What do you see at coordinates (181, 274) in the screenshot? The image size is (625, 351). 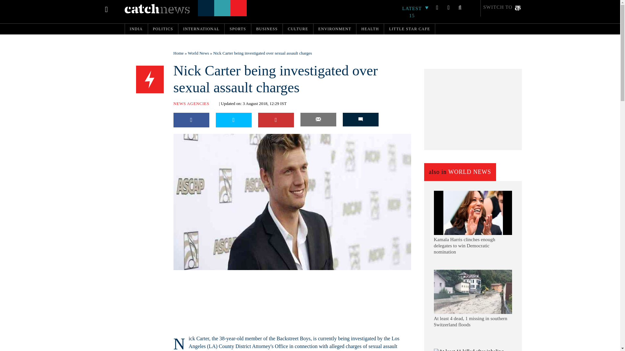 I see `fb:like Facebook Social Plugin` at bounding box center [181, 274].